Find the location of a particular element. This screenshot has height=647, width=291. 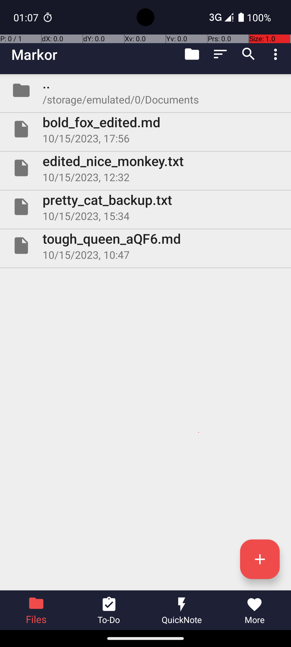

File pretty_cat_backup.txt  is located at coordinates (145, 207).